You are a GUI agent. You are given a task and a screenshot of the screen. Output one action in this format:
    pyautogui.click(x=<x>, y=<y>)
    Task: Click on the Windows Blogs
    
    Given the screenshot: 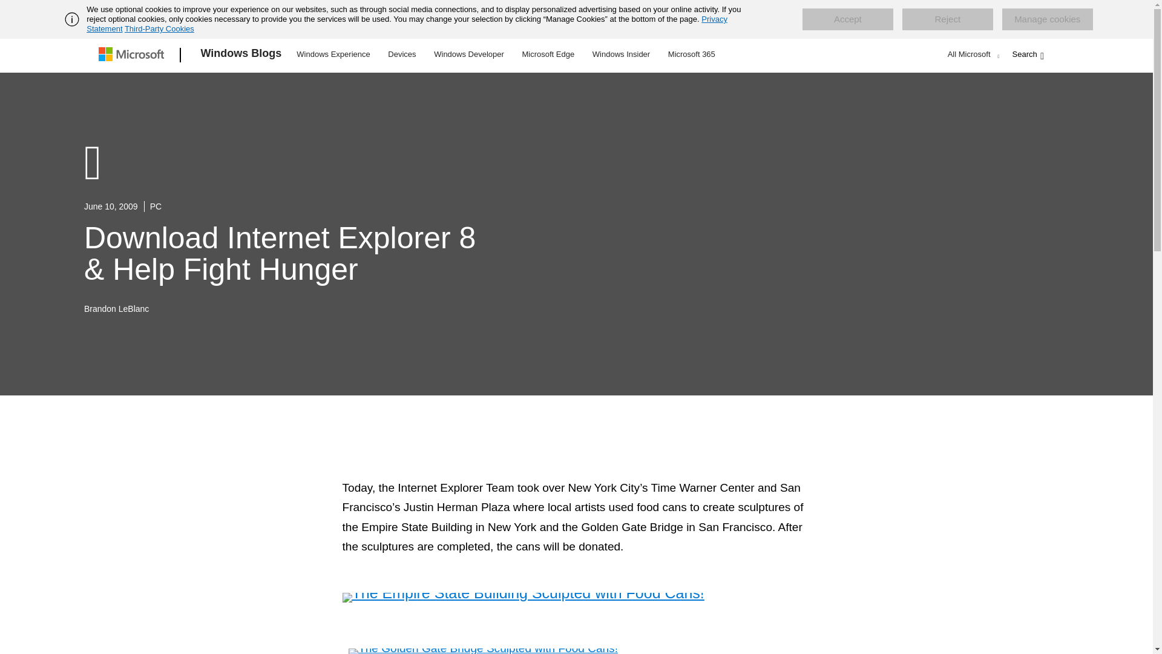 What is the action you would take?
    pyautogui.click(x=241, y=55)
    